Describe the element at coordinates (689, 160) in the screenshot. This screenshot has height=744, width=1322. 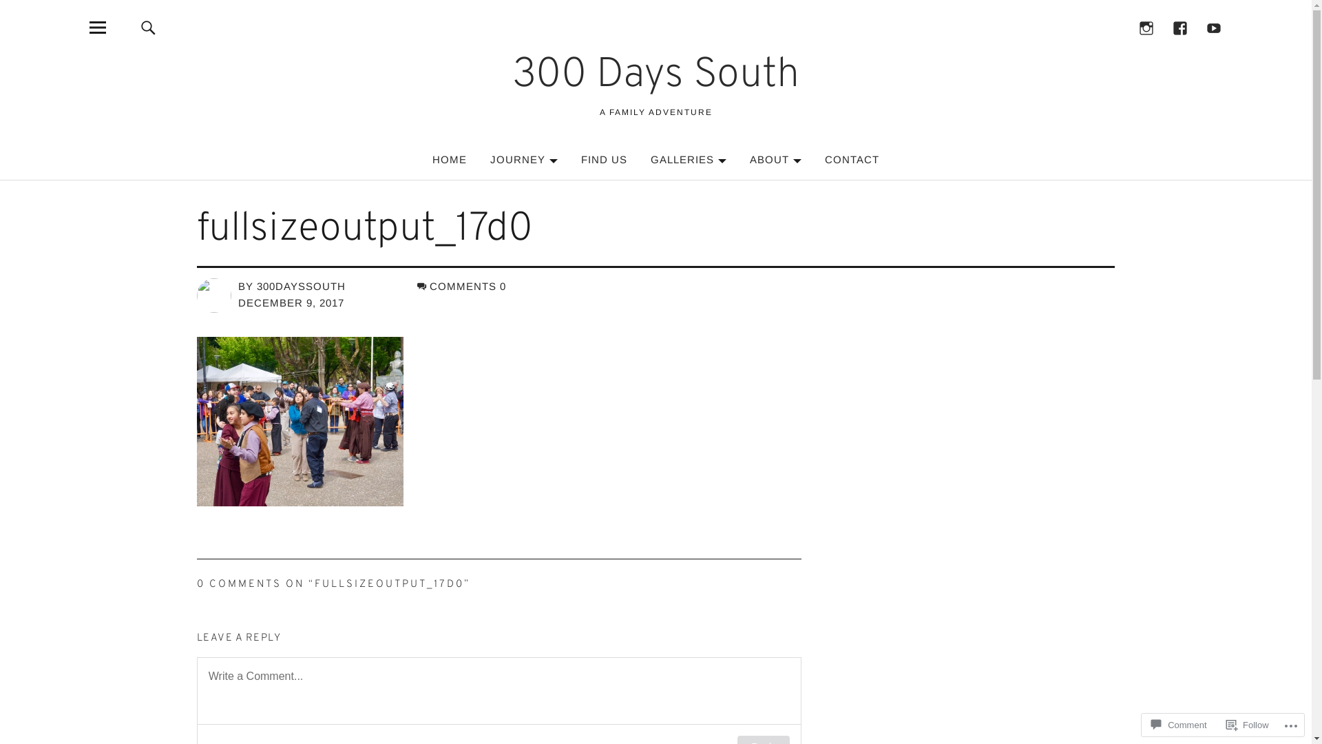
I see `GALLERIES` at that location.